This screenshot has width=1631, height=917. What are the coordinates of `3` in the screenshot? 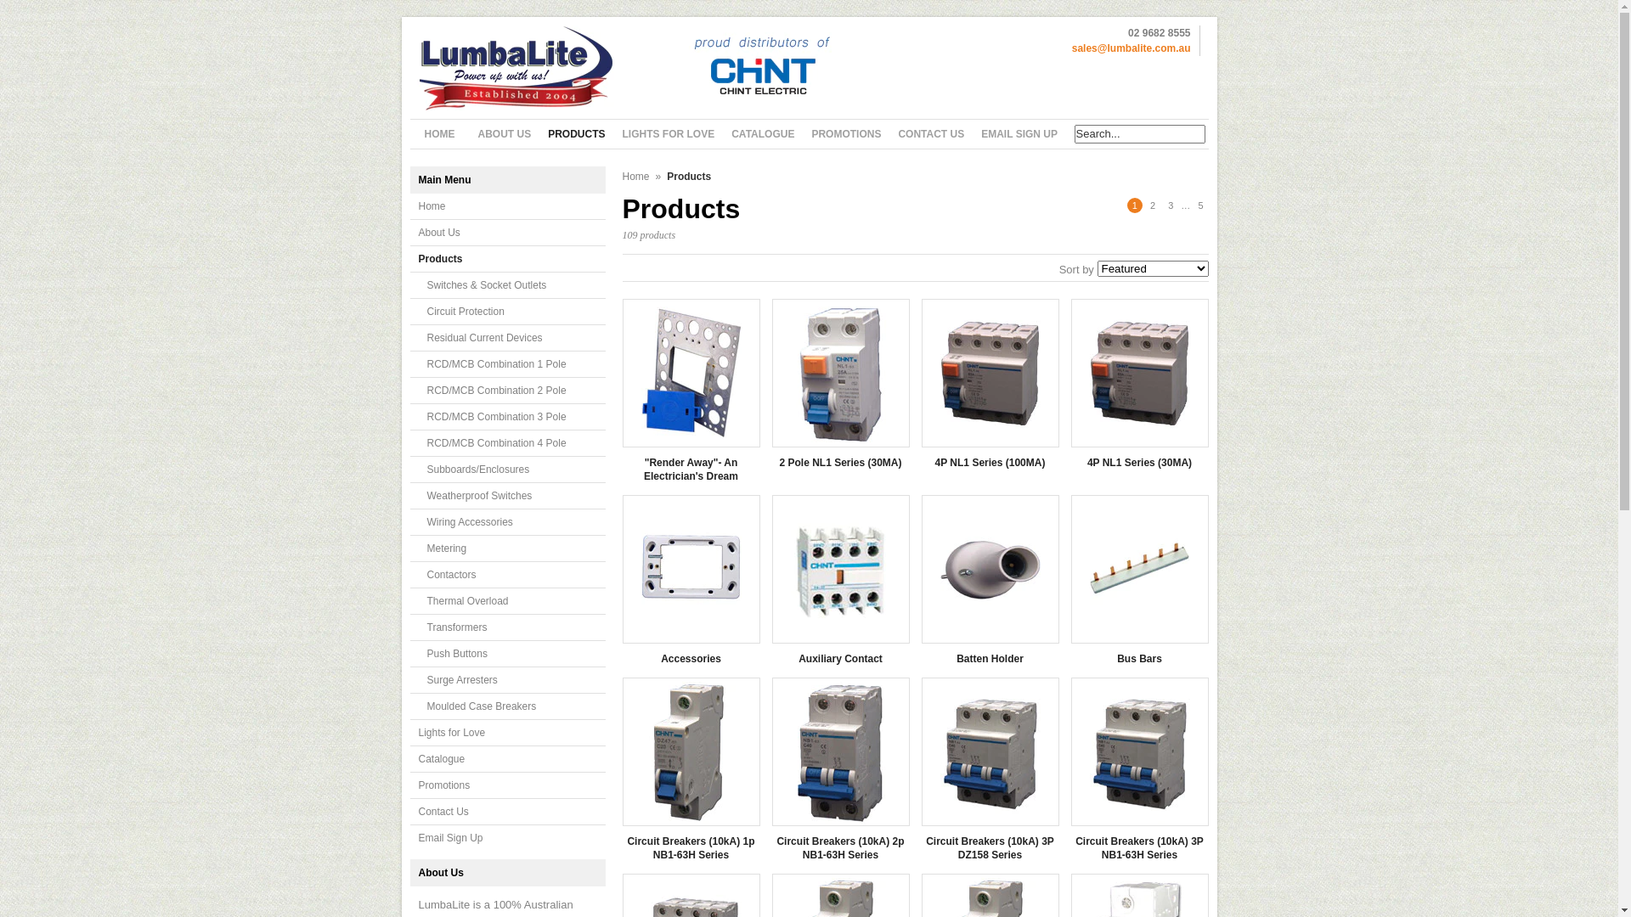 It's located at (1171, 205).